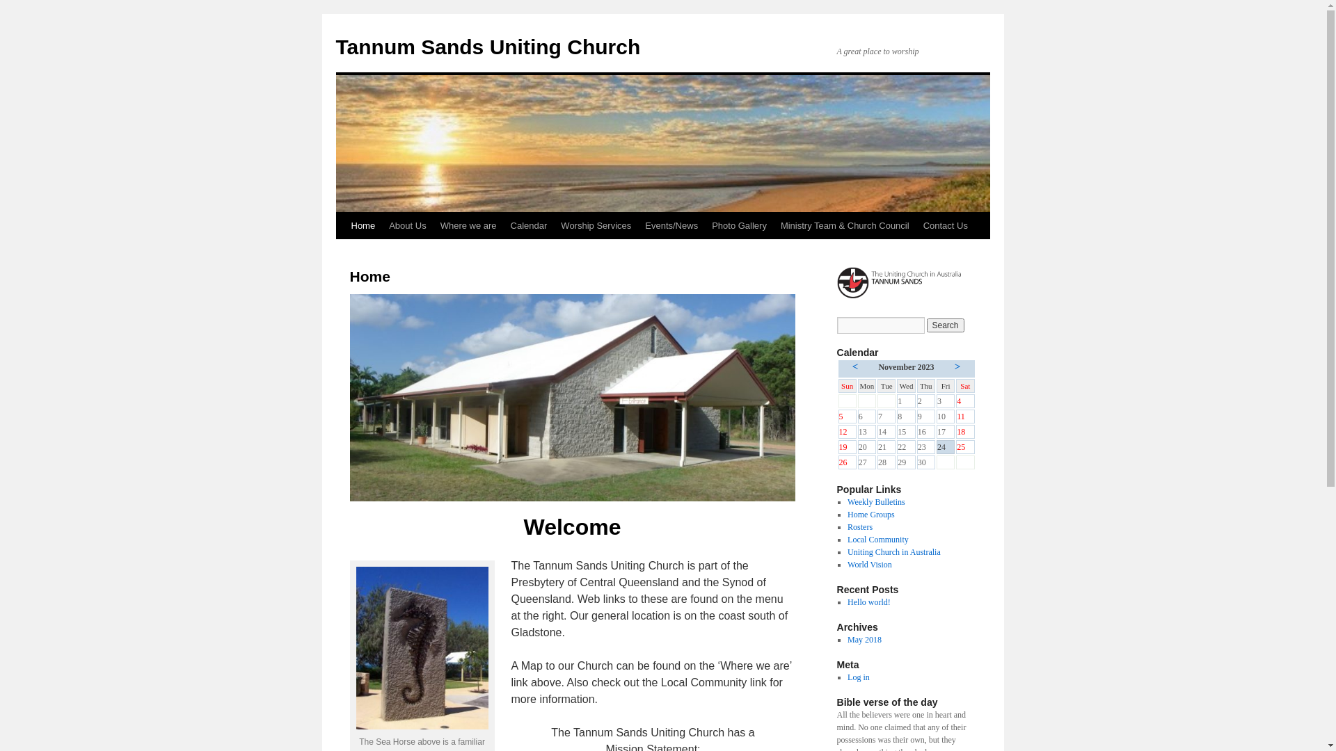  Describe the element at coordinates (871, 515) in the screenshot. I see `Home Groups` at that location.